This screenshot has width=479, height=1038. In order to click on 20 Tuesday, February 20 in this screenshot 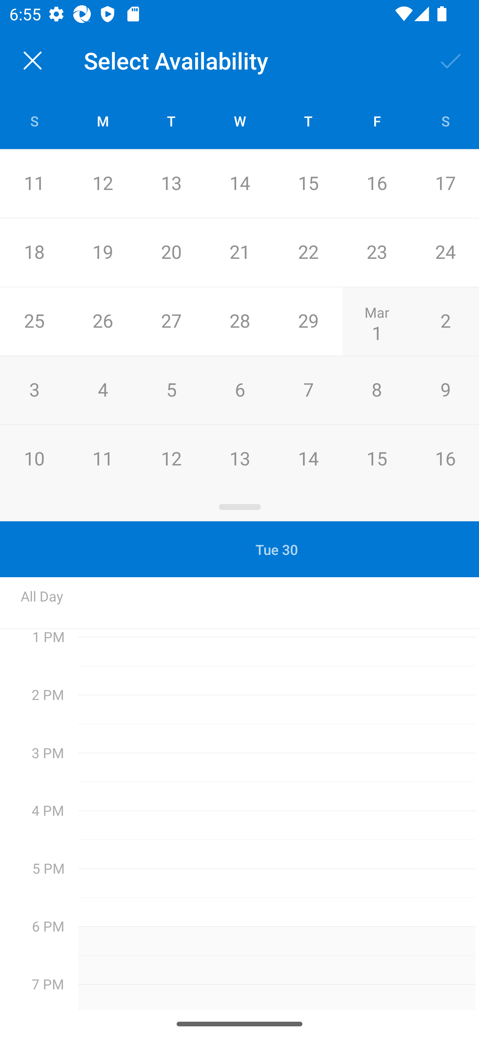, I will do `click(171, 252)`.